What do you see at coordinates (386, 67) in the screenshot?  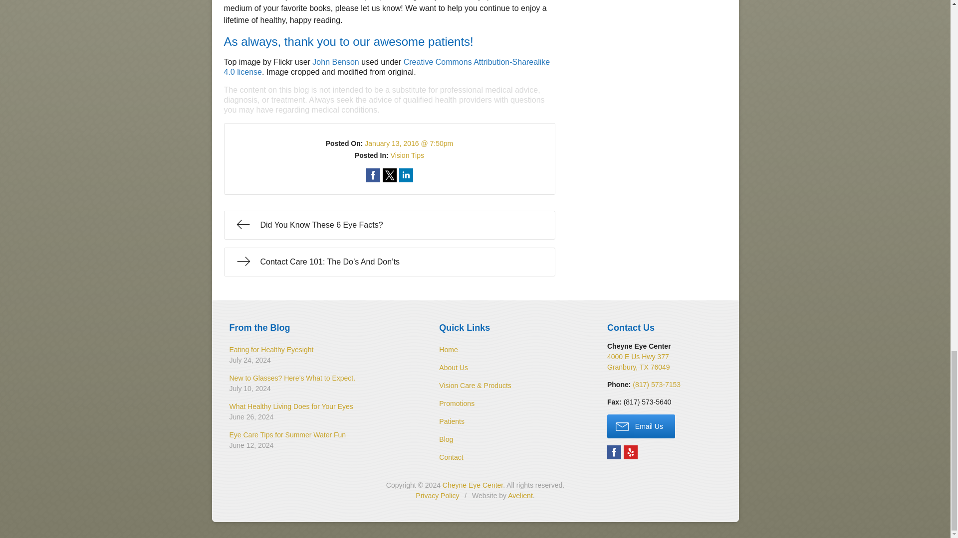 I see `Creative Commons Attribution-Sharealike 4.0 license` at bounding box center [386, 67].